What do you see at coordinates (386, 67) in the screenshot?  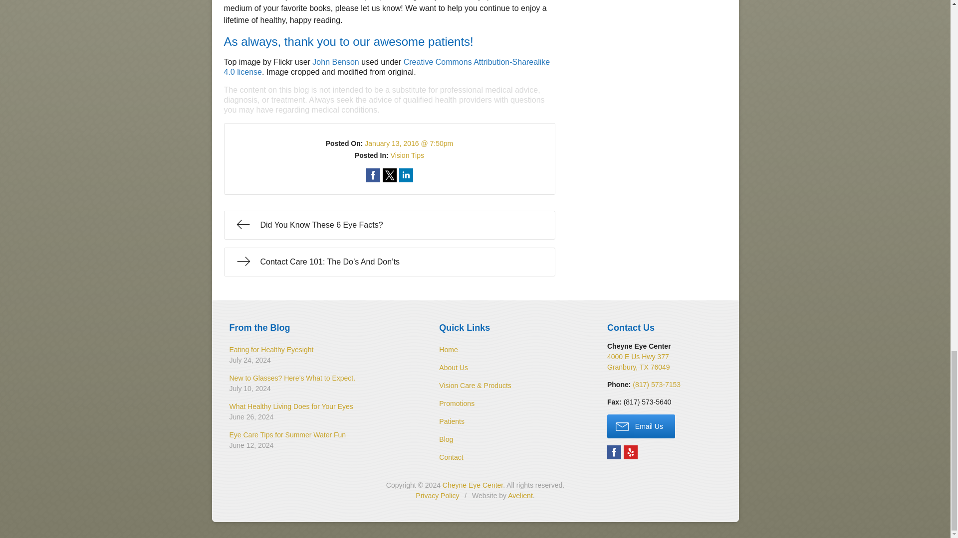 I see `Creative Commons Attribution-Sharealike 4.0 license` at bounding box center [386, 67].